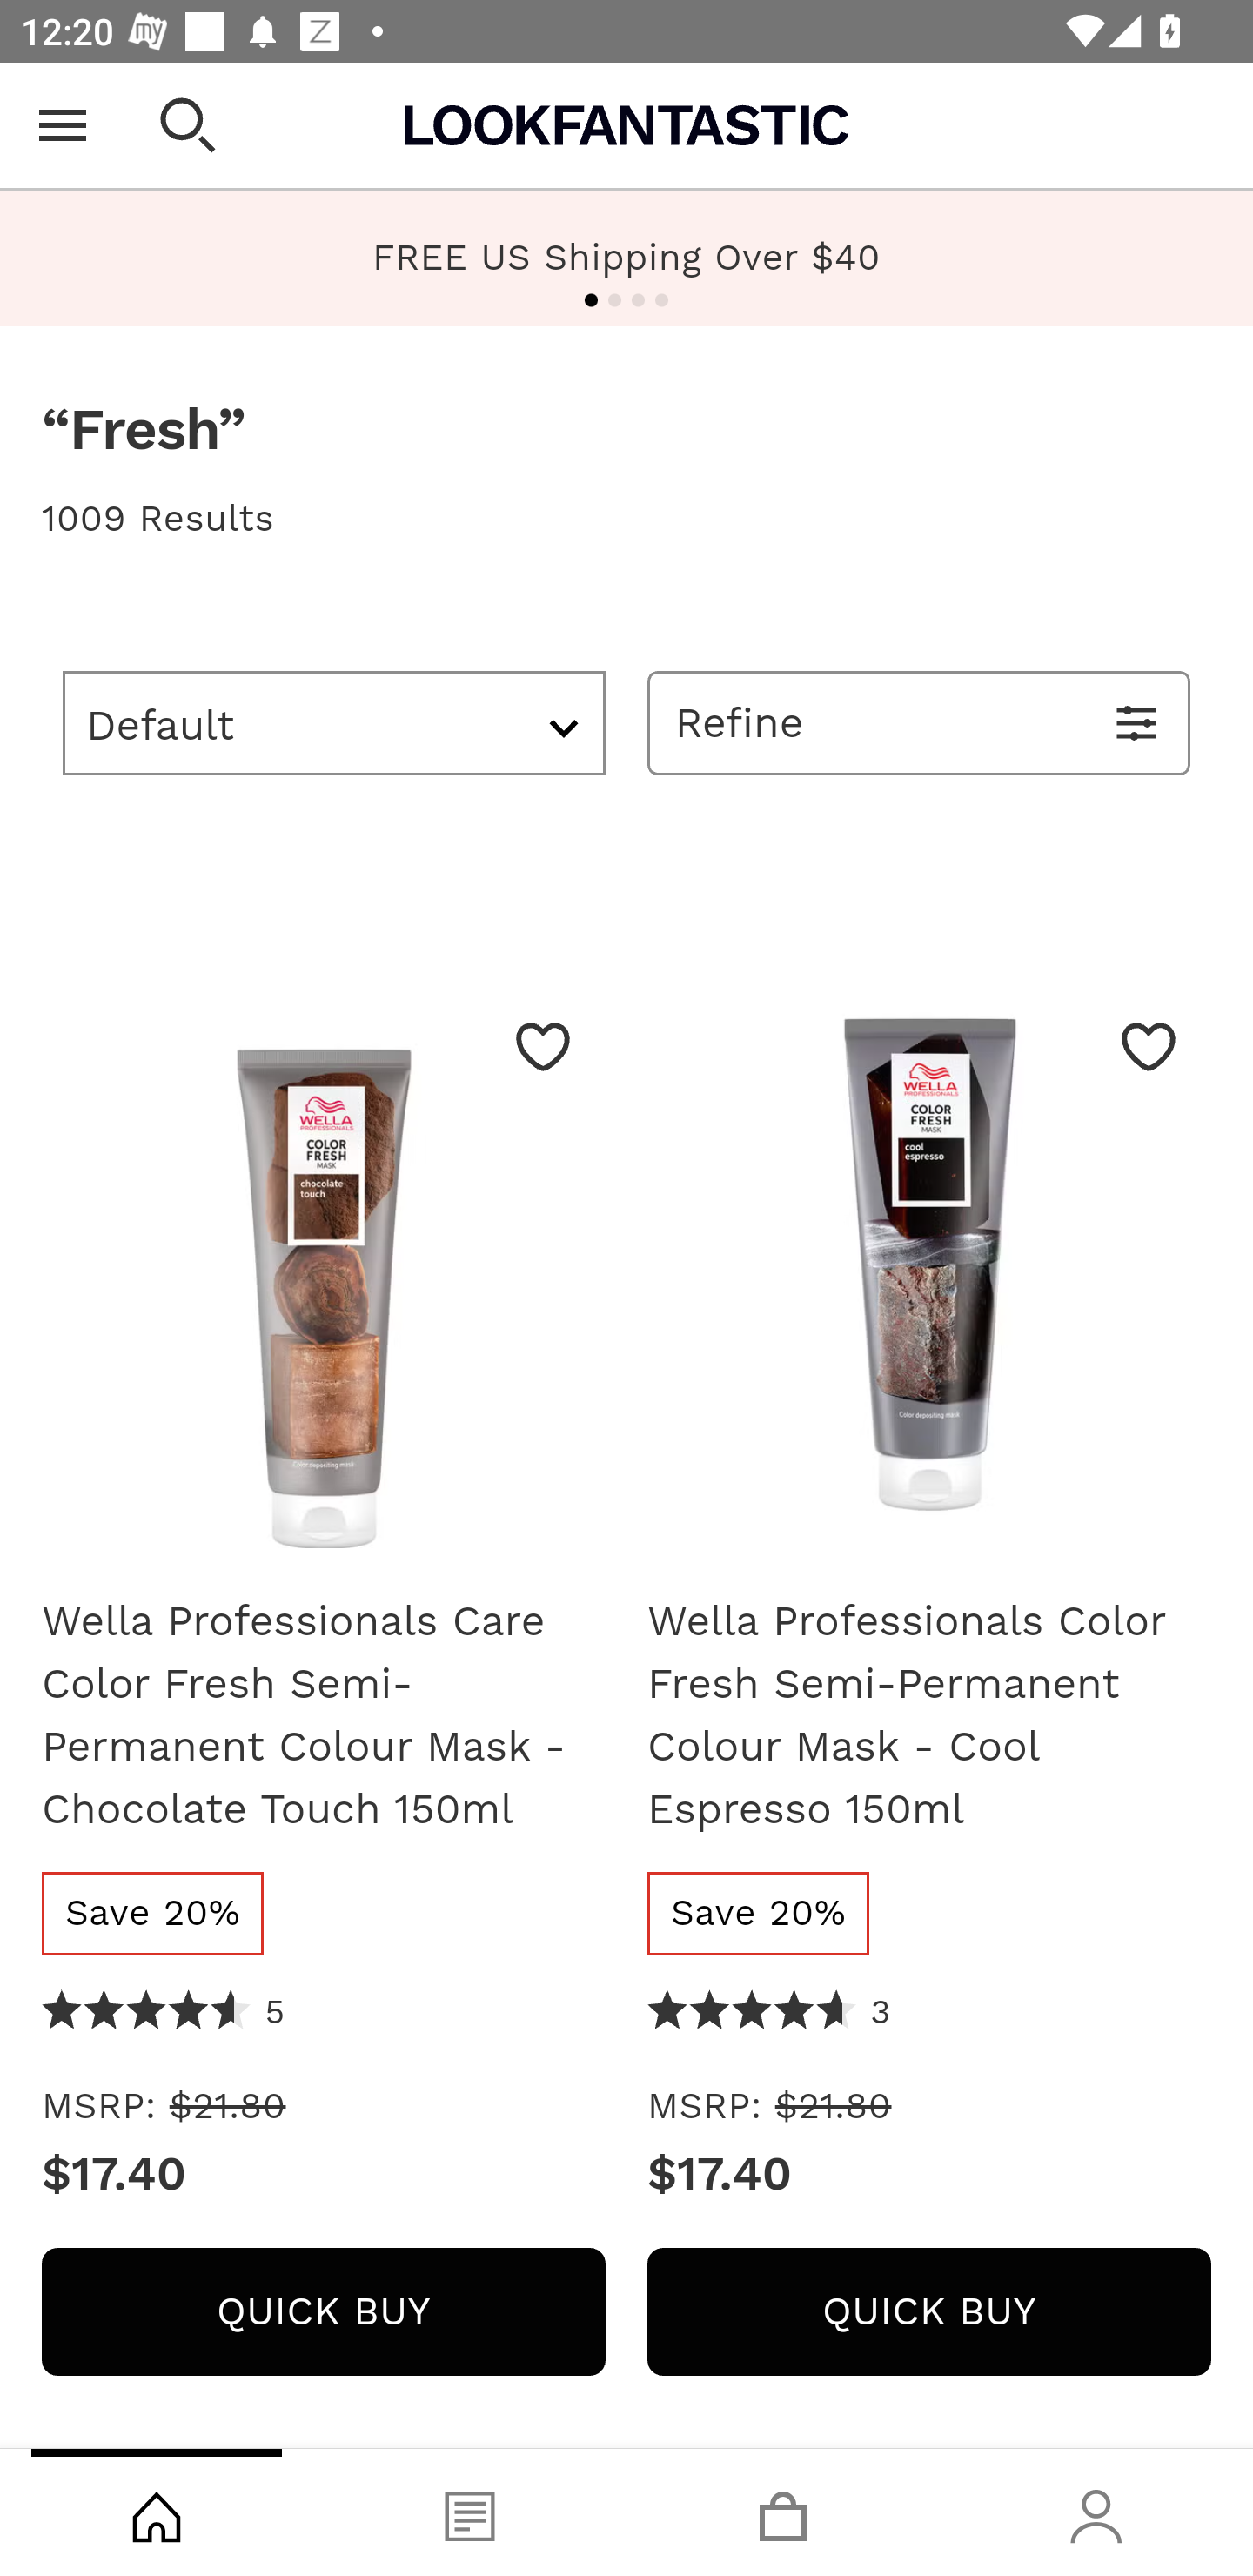 The height and width of the screenshot is (2576, 1253). Describe the element at coordinates (760, 1913) in the screenshot. I see `Save 20%, read more` at that location.